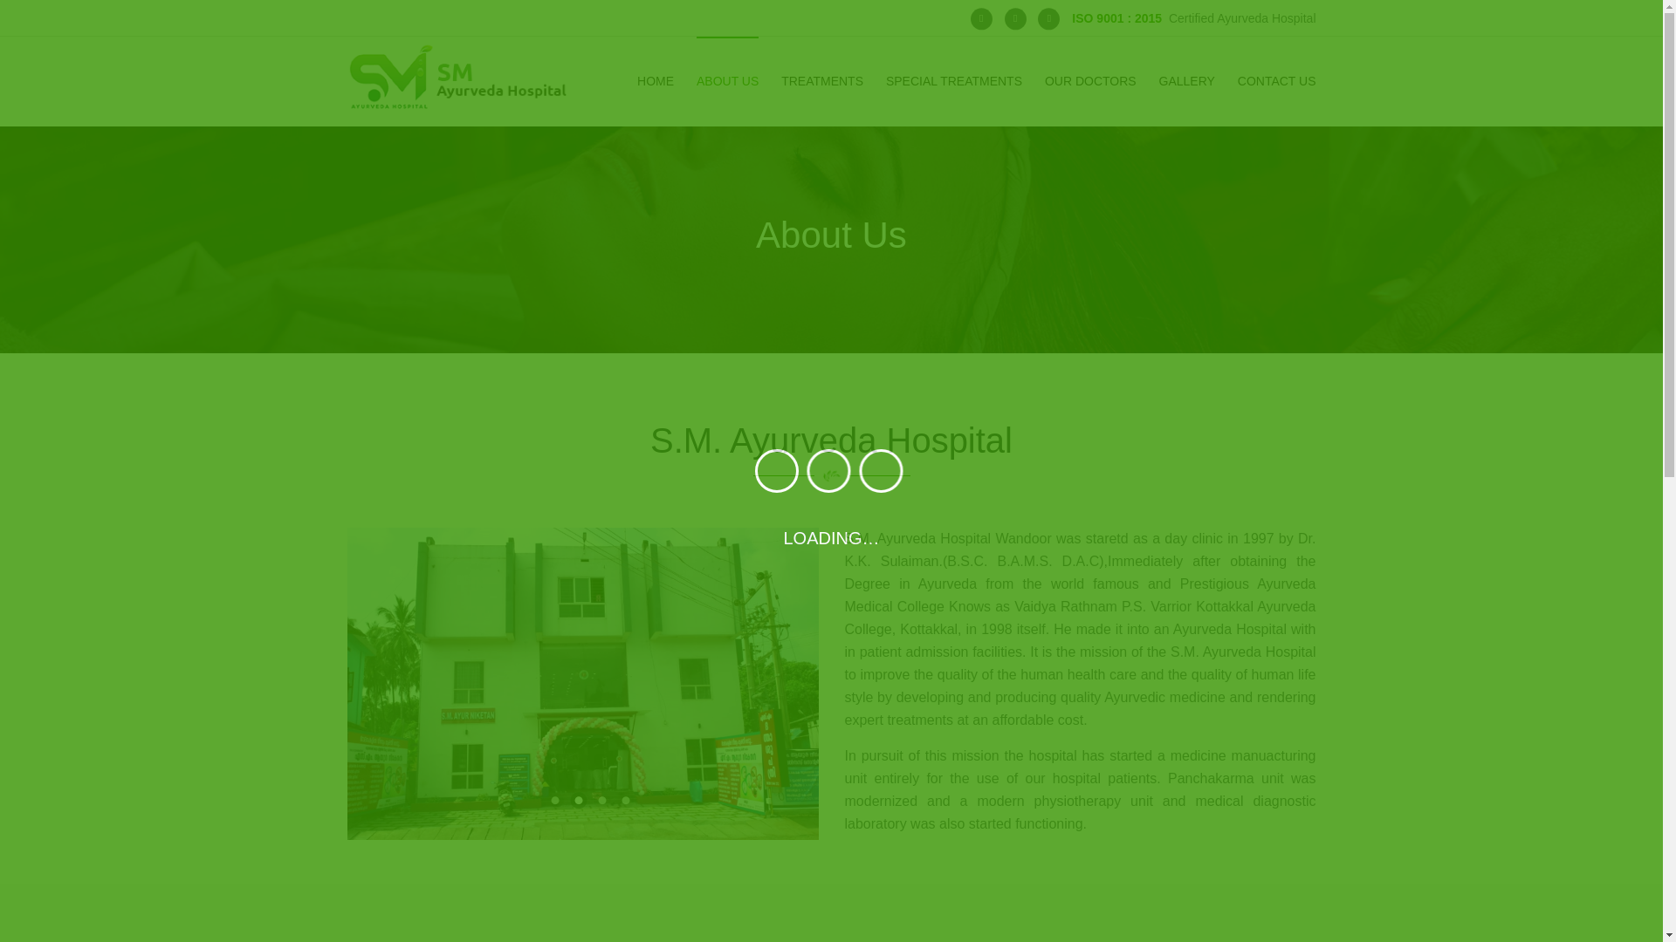  I want to click on S.M. Ayurveda Hospital, so click(578, 801).